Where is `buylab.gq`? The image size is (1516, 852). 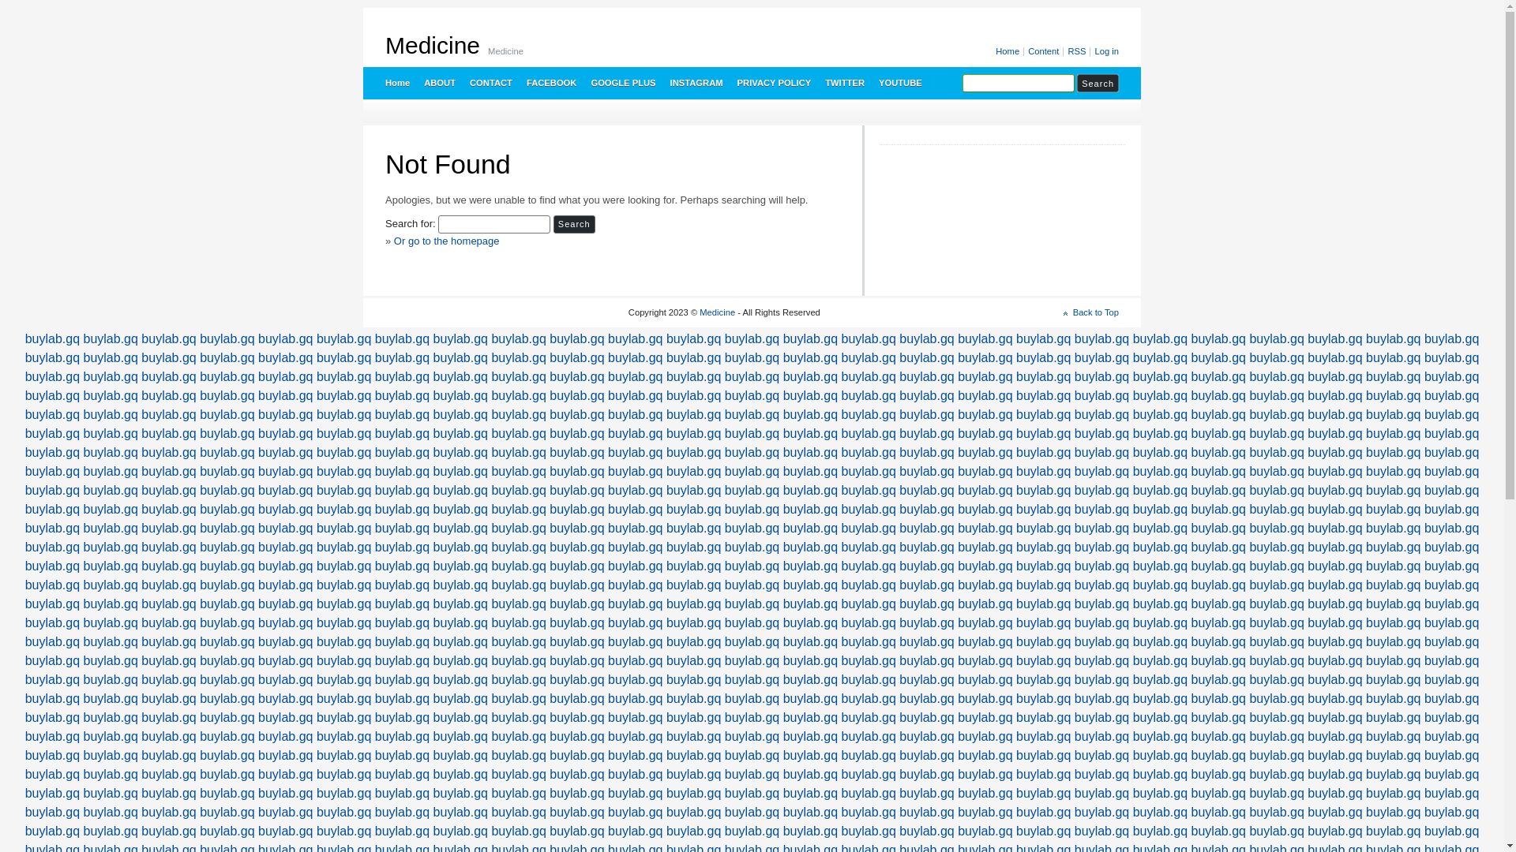
buylab.gq is located at coordinates (52, 529).